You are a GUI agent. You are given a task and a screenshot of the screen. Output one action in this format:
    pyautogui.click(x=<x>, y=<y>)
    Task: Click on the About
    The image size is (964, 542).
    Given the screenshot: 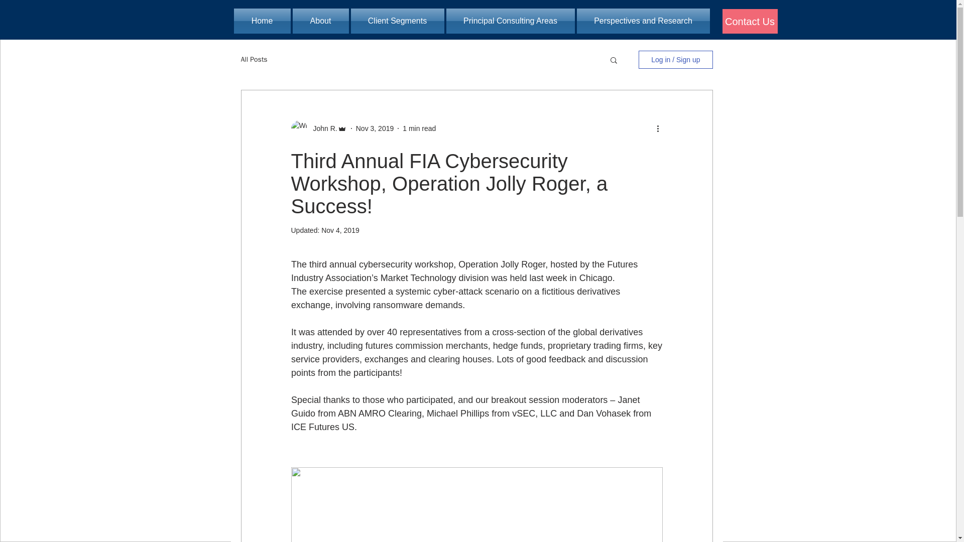 What is the action you would take?
    pyautogui.click(x=320, y=21)
    